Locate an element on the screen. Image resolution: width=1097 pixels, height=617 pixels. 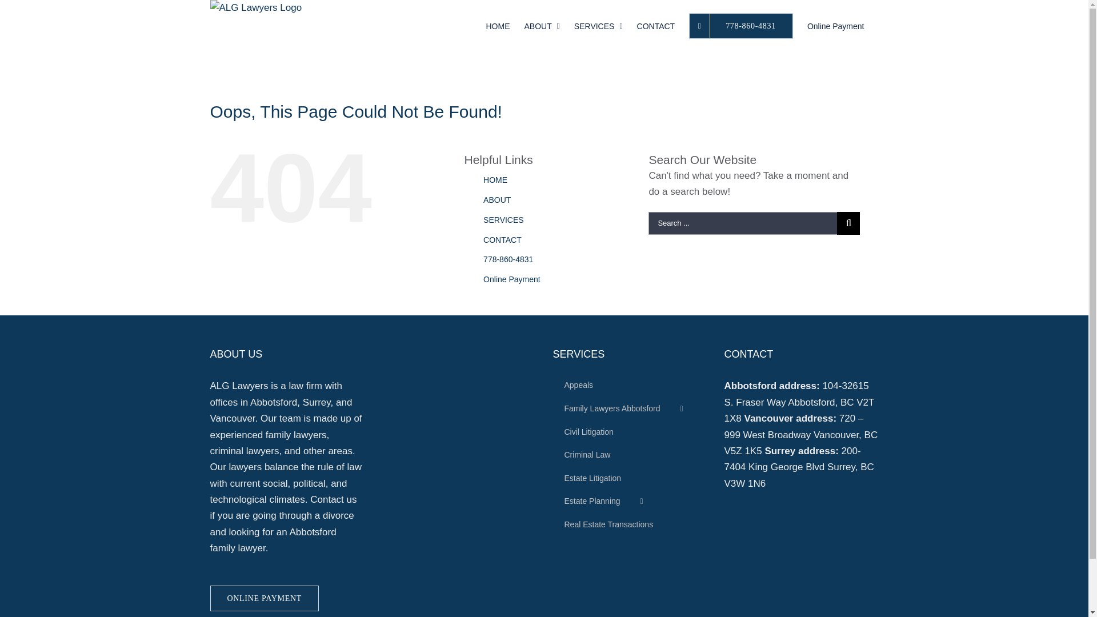
SERVICES is located at coordinates (504, 220).